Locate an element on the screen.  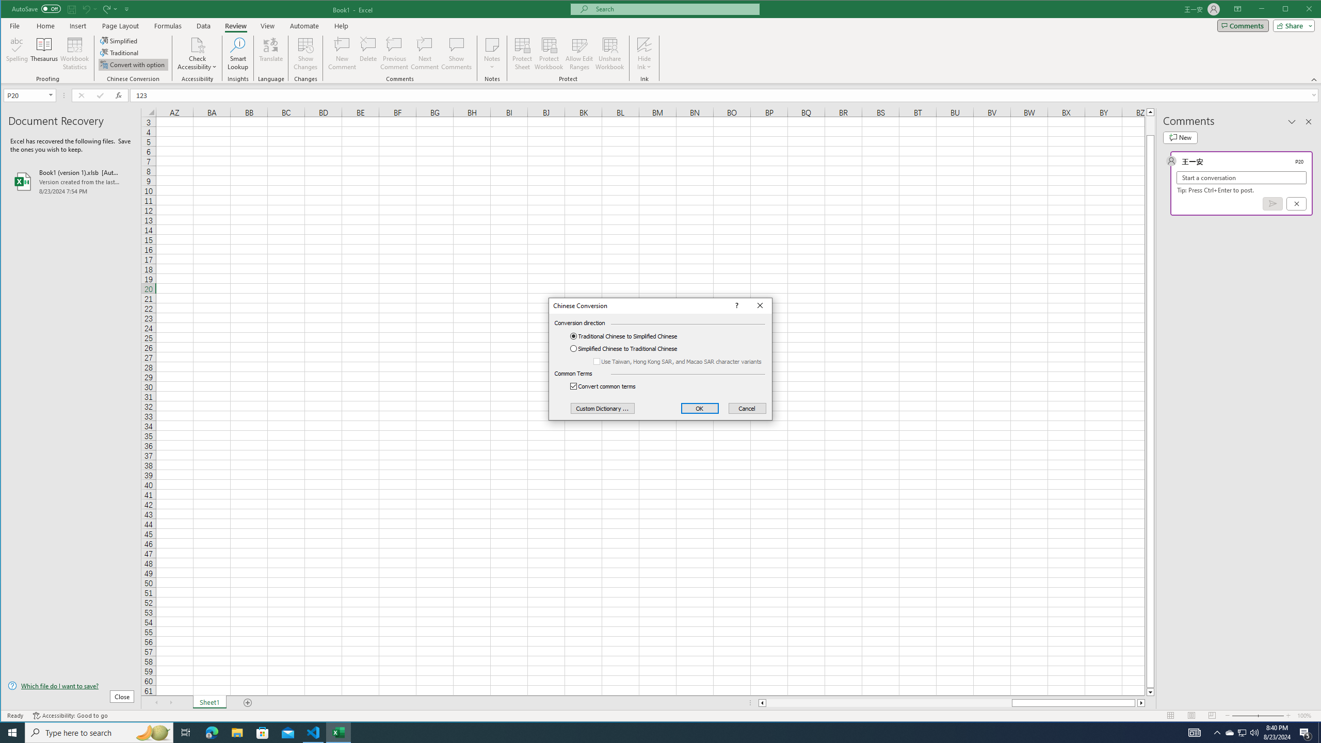
OK is located at coordinates (700, 409).